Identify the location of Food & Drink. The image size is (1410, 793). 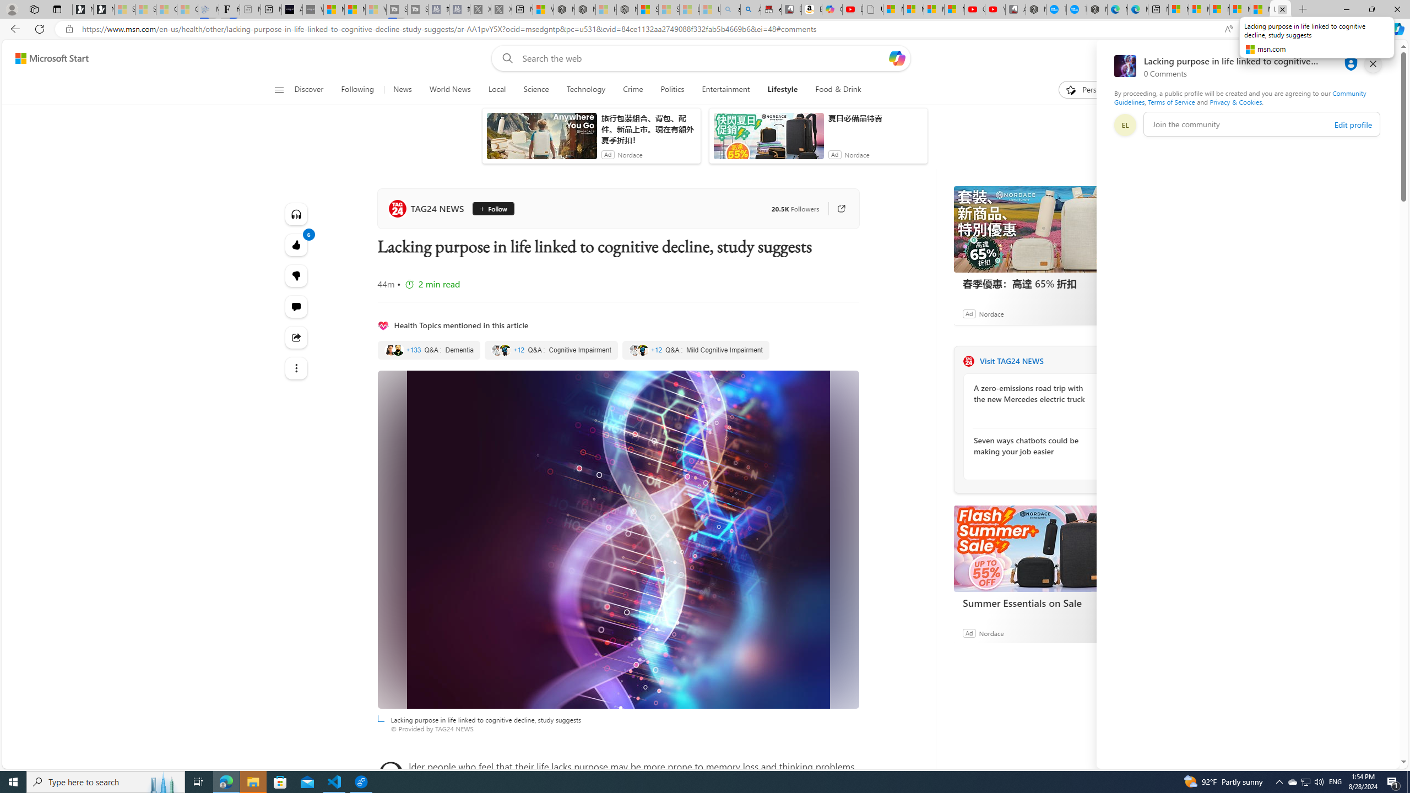
(834, 90).